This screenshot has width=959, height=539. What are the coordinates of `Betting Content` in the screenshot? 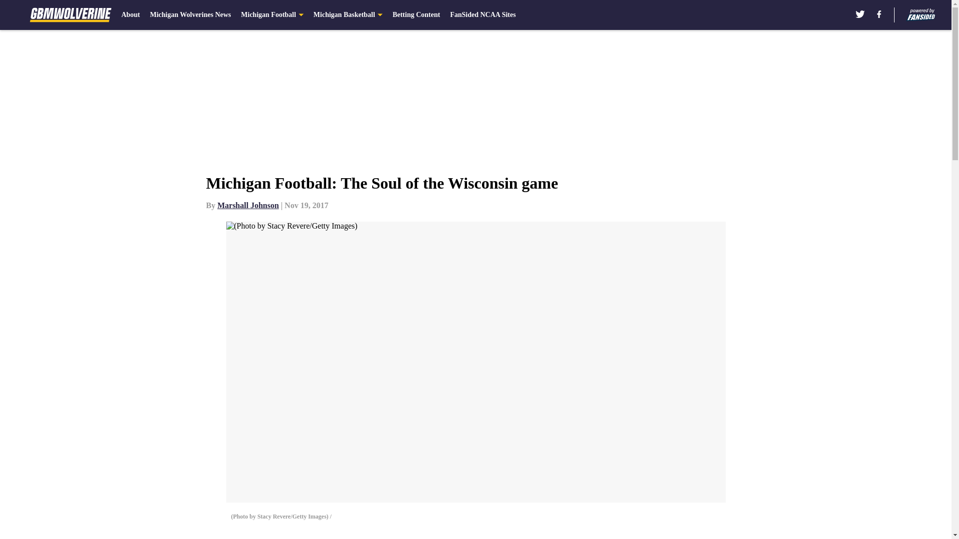 It's located at (416, 15).